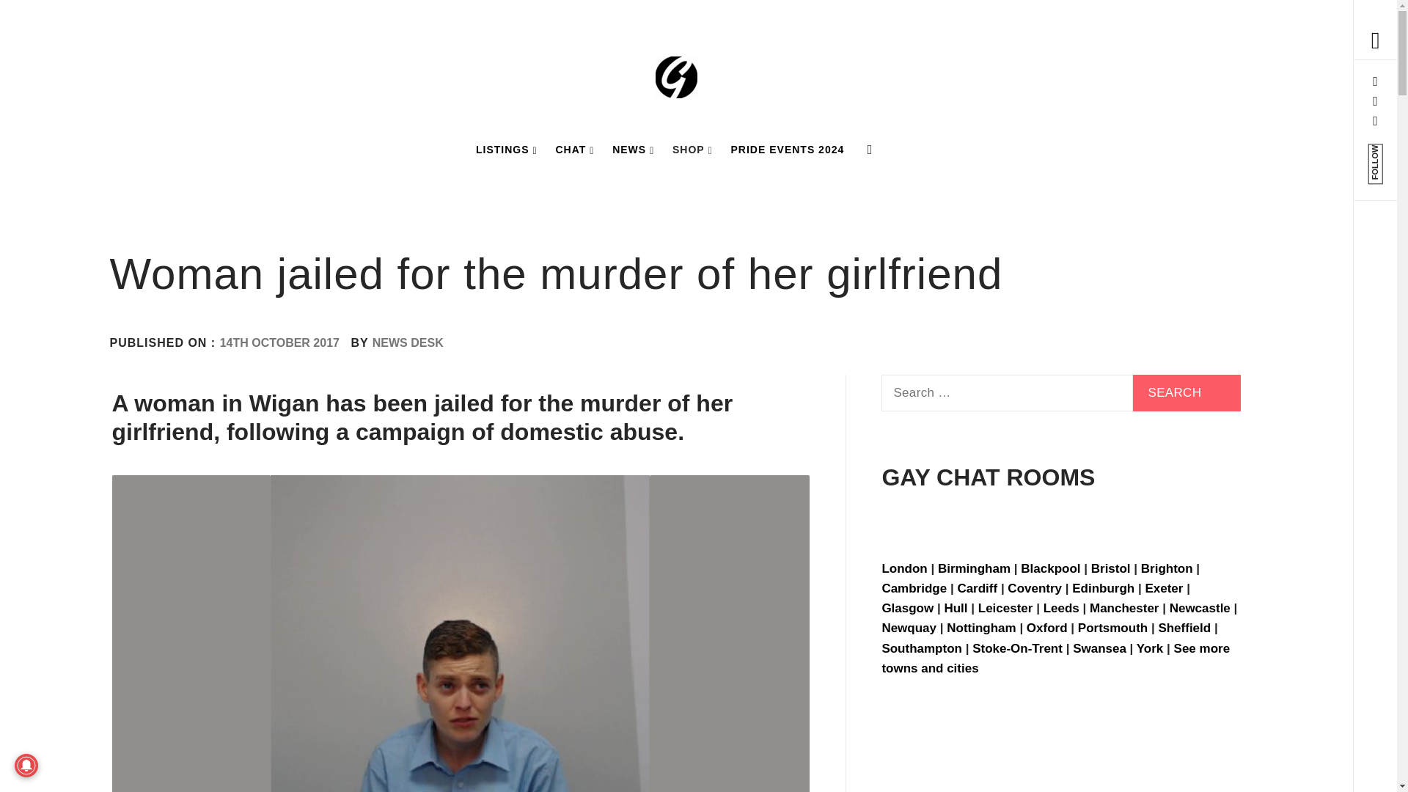 This screenshot has width=1408, height=792. Describe the element at coordinates (634, 150) in the screenshot. I see `NEWS` at that location.